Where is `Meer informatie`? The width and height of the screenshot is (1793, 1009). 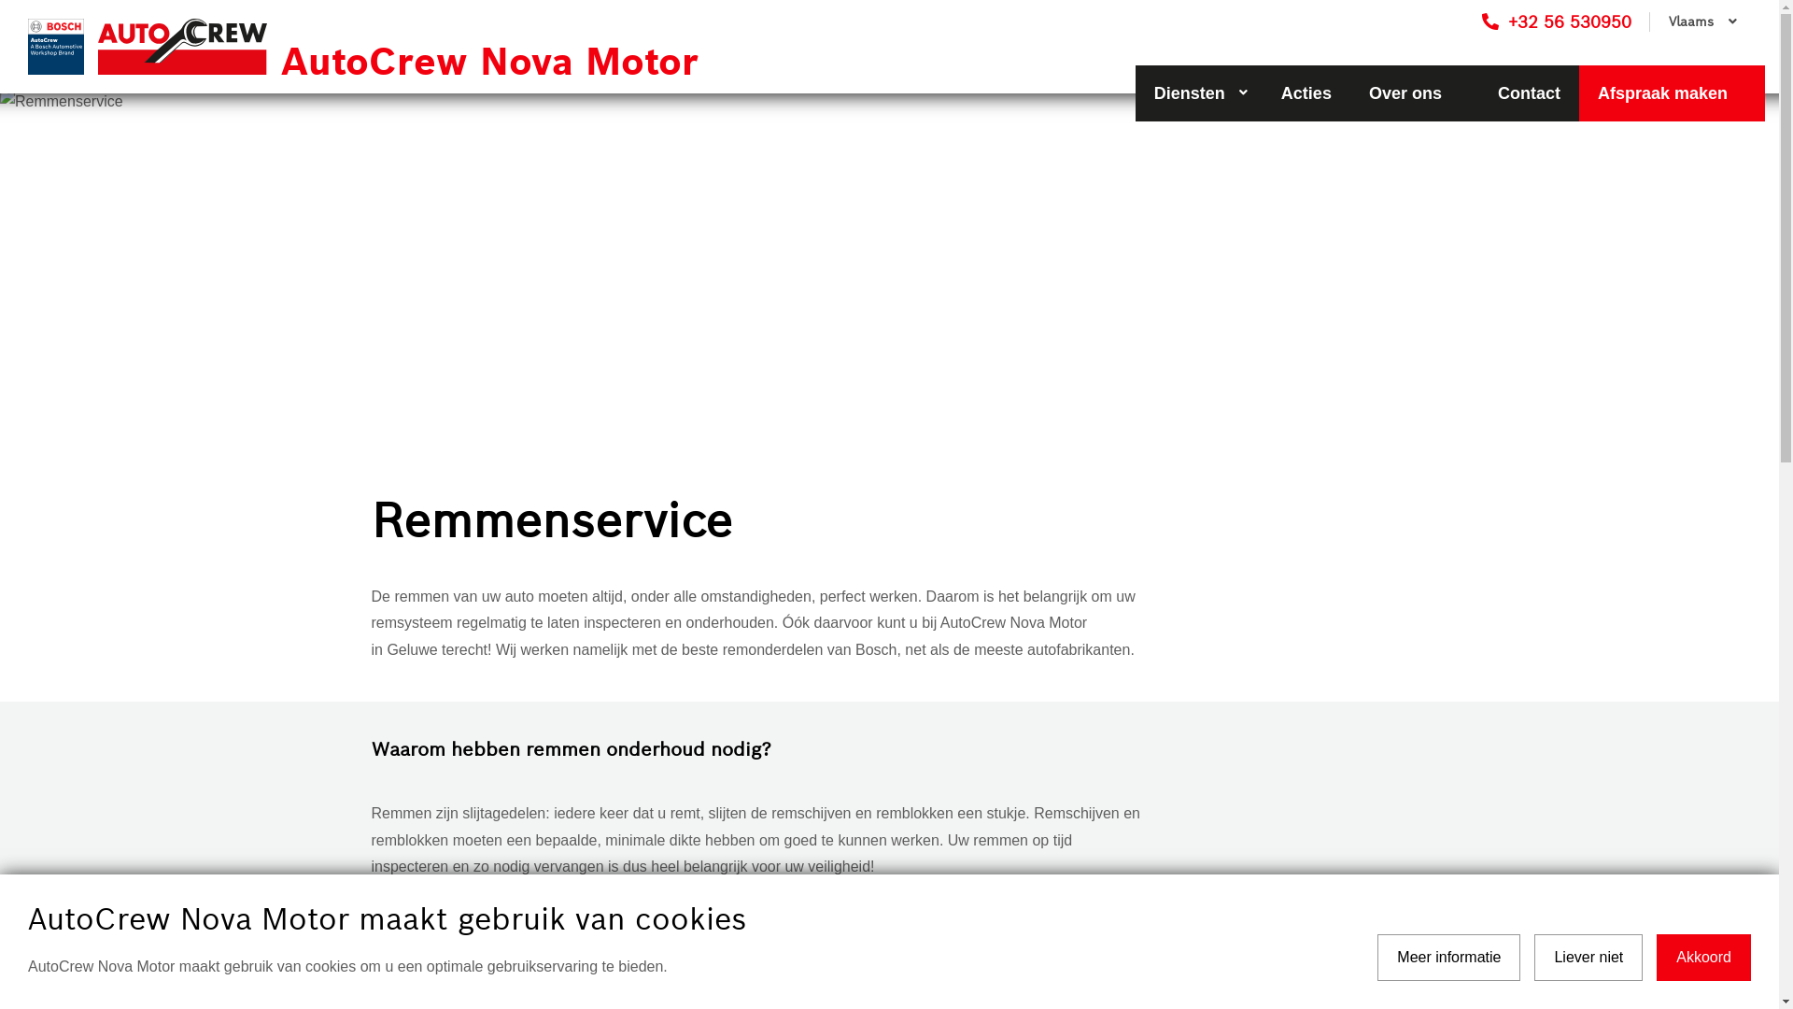
Meer informatie is located at coordinates (1449, 958).